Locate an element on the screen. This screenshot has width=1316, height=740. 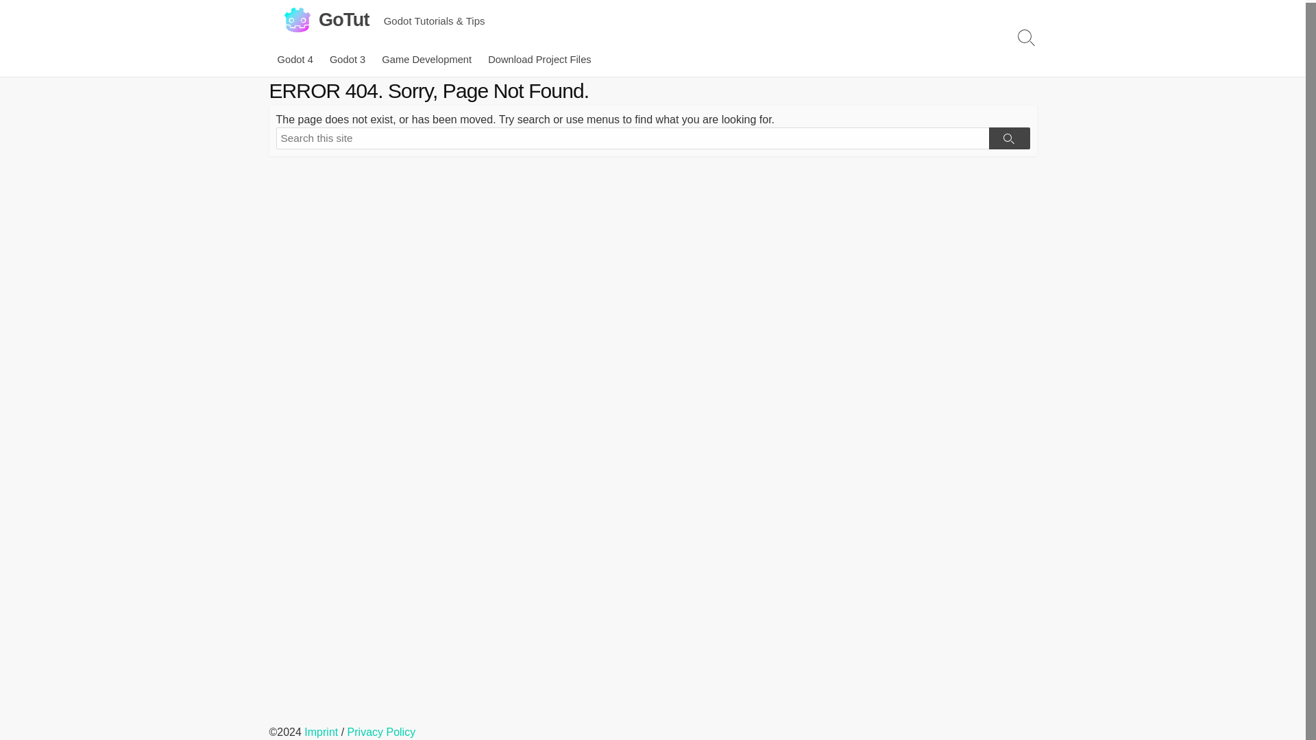
Godot 4 is located at coordinates (295, 59).